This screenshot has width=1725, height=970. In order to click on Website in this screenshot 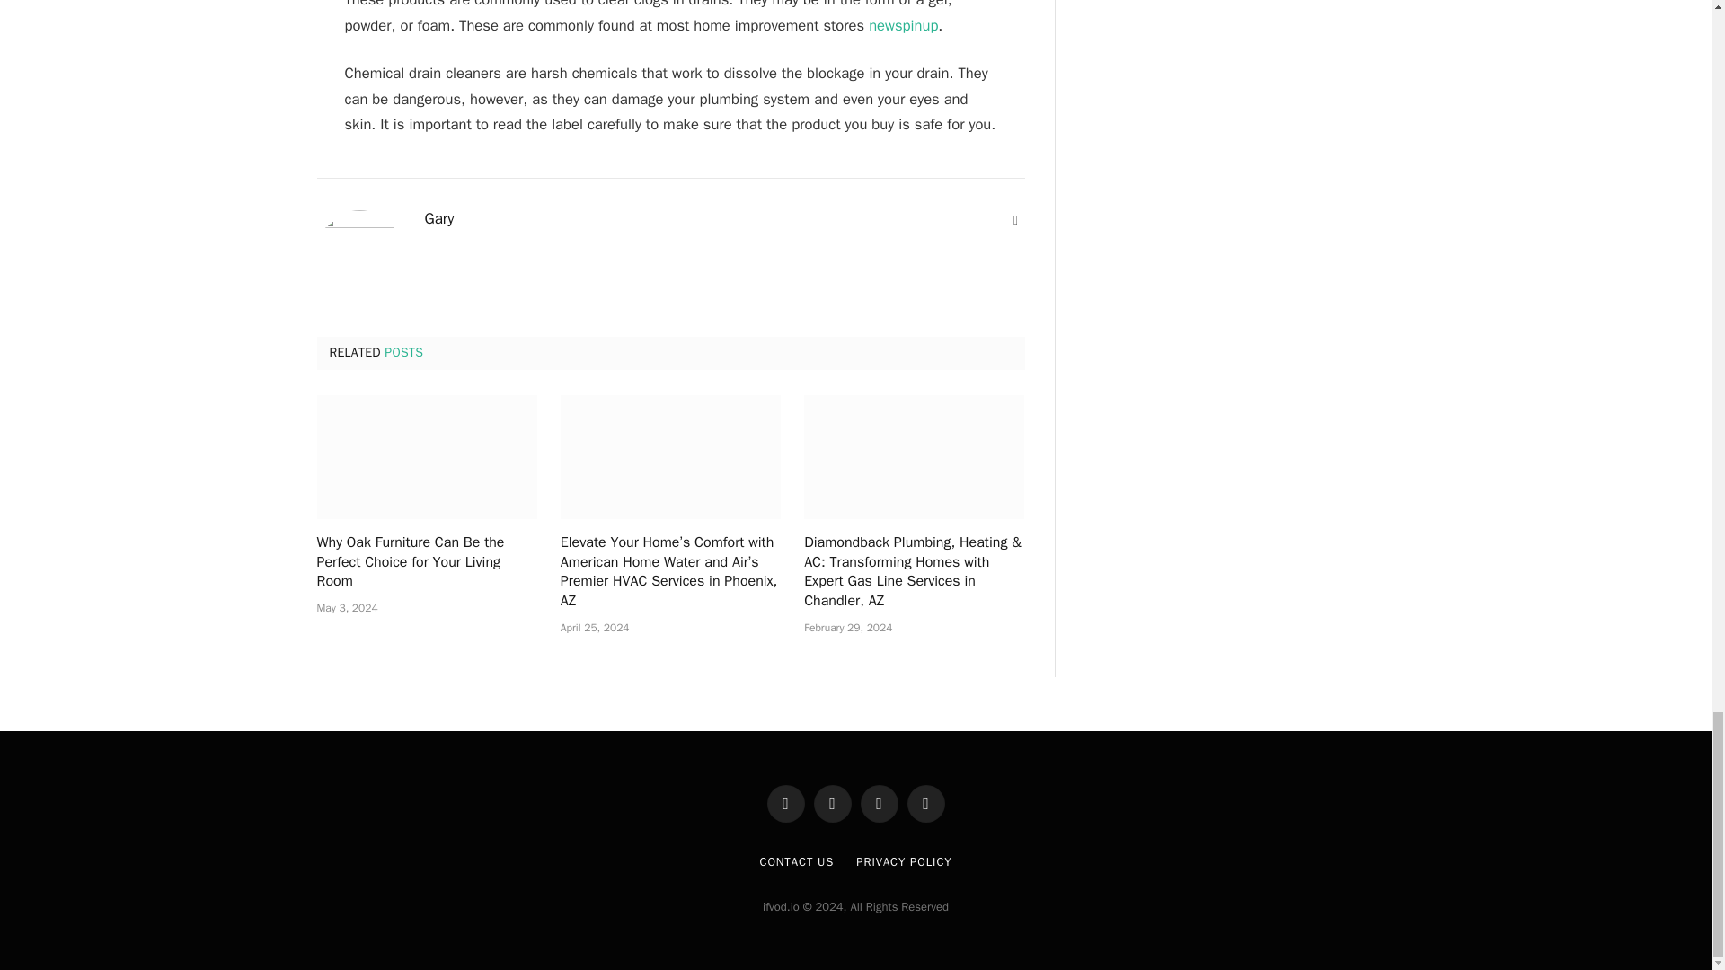, I will do `click(1015, 221)`.